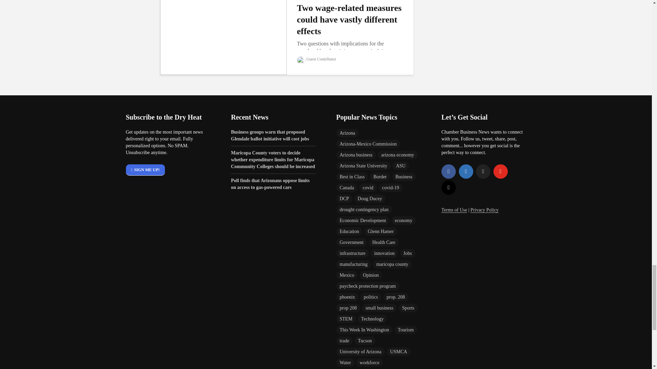 The width and height of the screenshot is (657, 369). What do you see at coordinates (500, 171) in the screenshot?
I see `YouTube` at bounding box center [500, 171].